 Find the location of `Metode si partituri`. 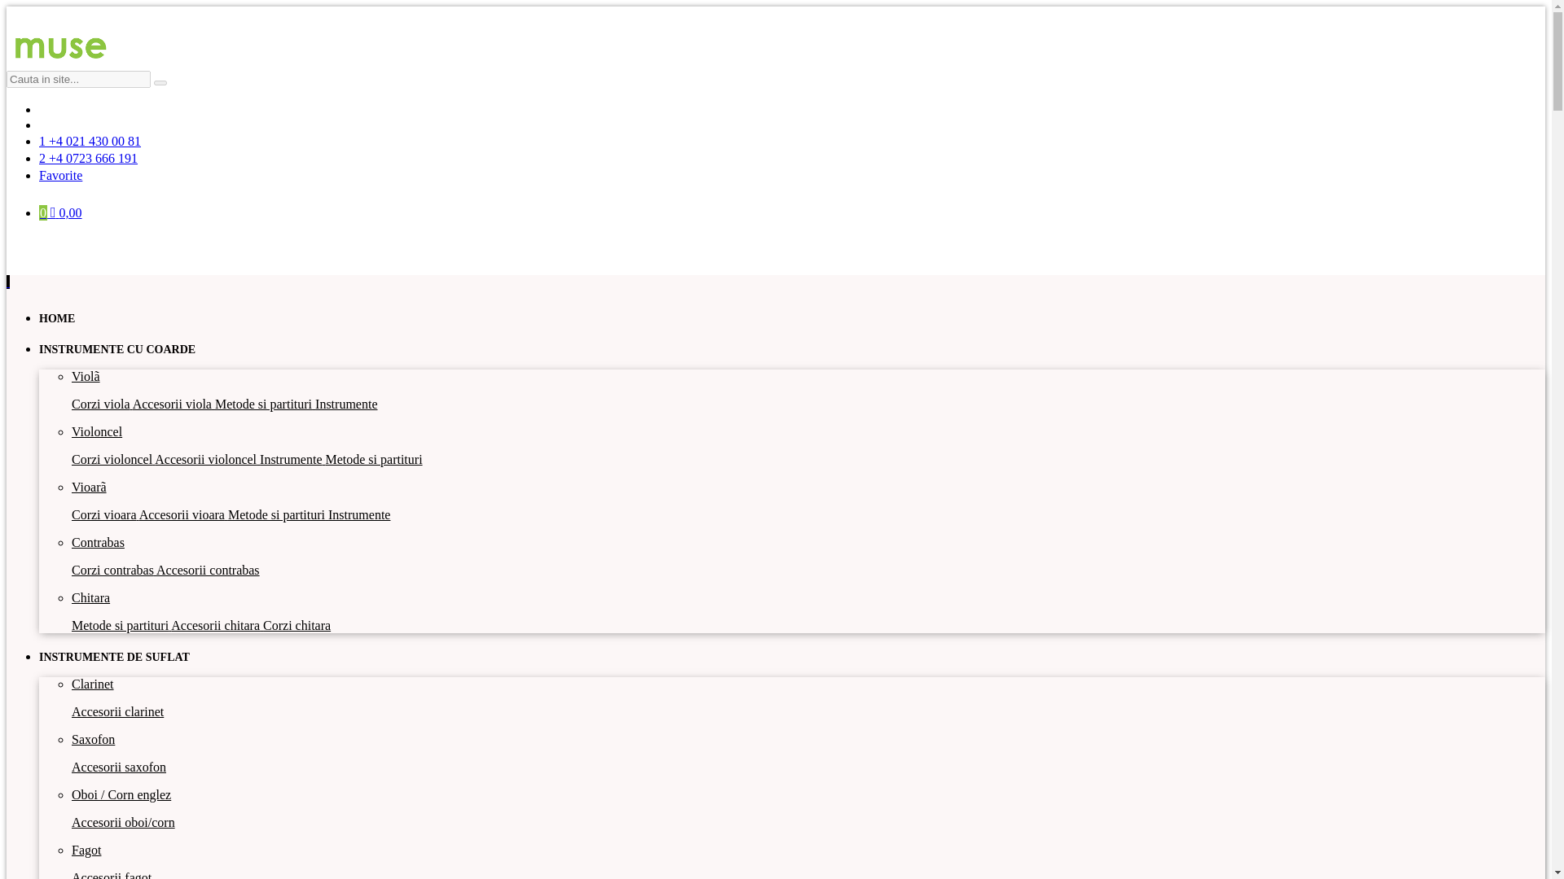

Metode si partituri is located at coordinates (266, 404).